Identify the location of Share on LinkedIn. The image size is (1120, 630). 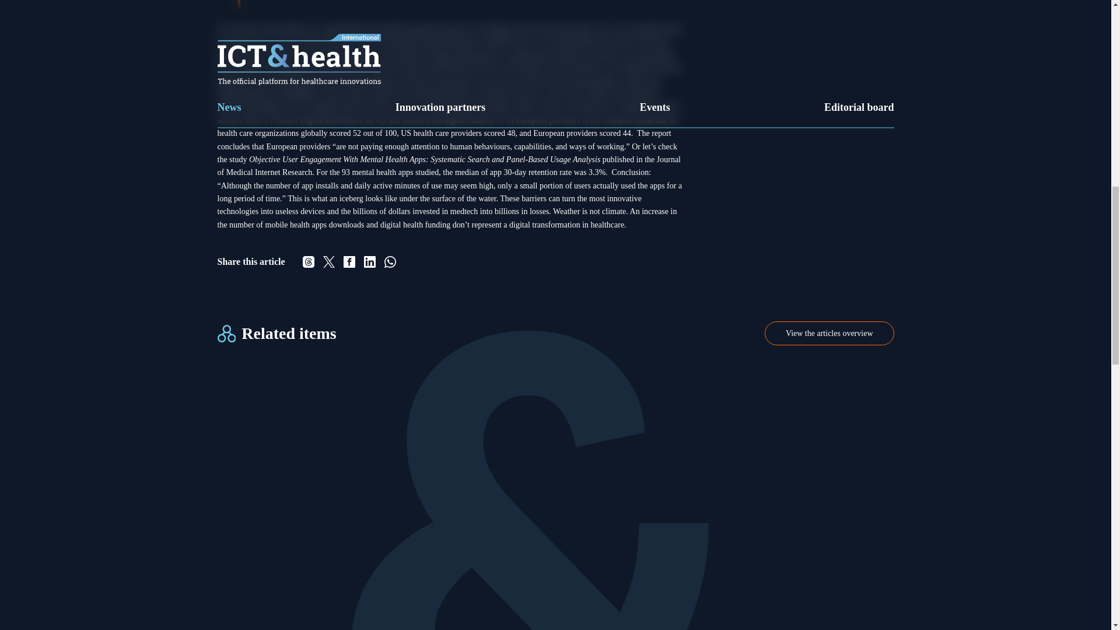
(370, 261).